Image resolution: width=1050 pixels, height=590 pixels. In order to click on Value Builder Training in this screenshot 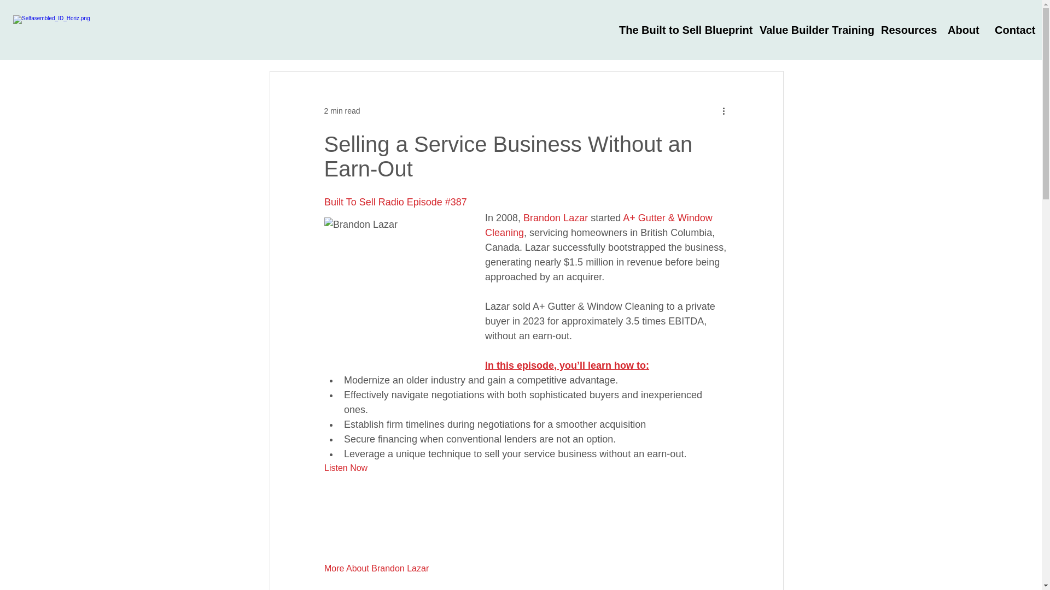, I will do `click(812, 30)`.